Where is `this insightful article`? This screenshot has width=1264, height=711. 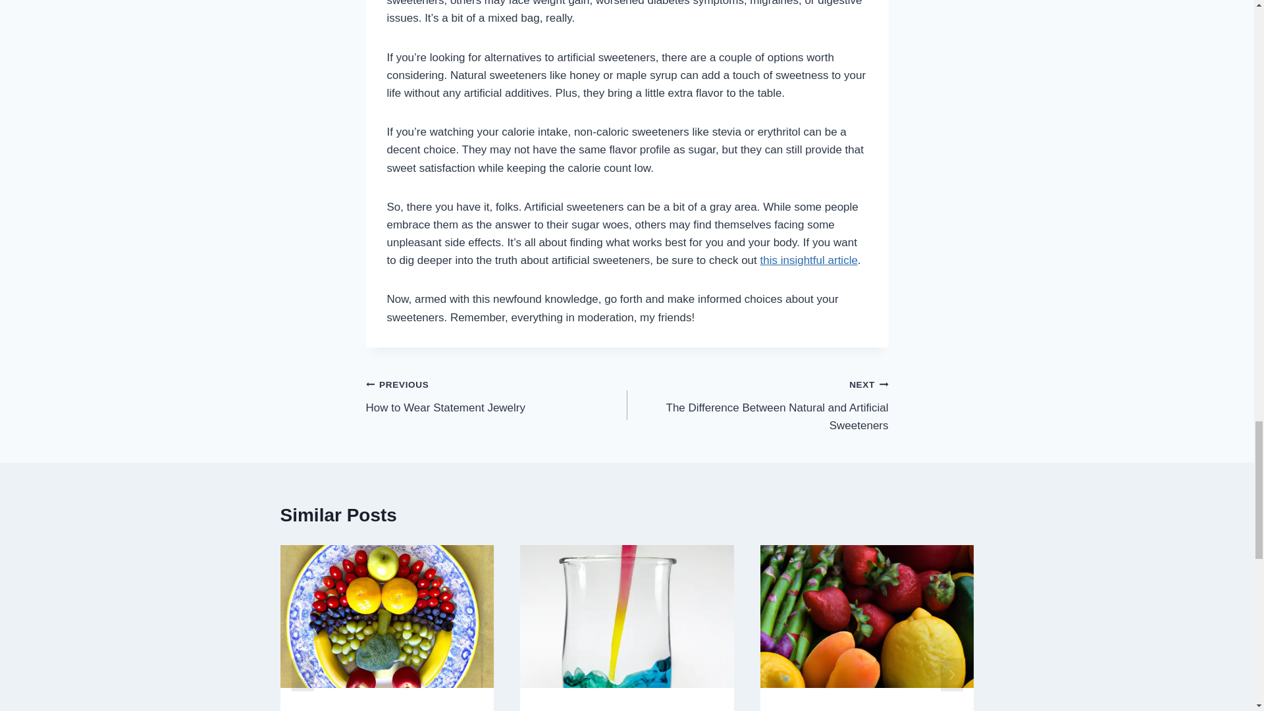 this insightful article is located at coordinates (496, 396).